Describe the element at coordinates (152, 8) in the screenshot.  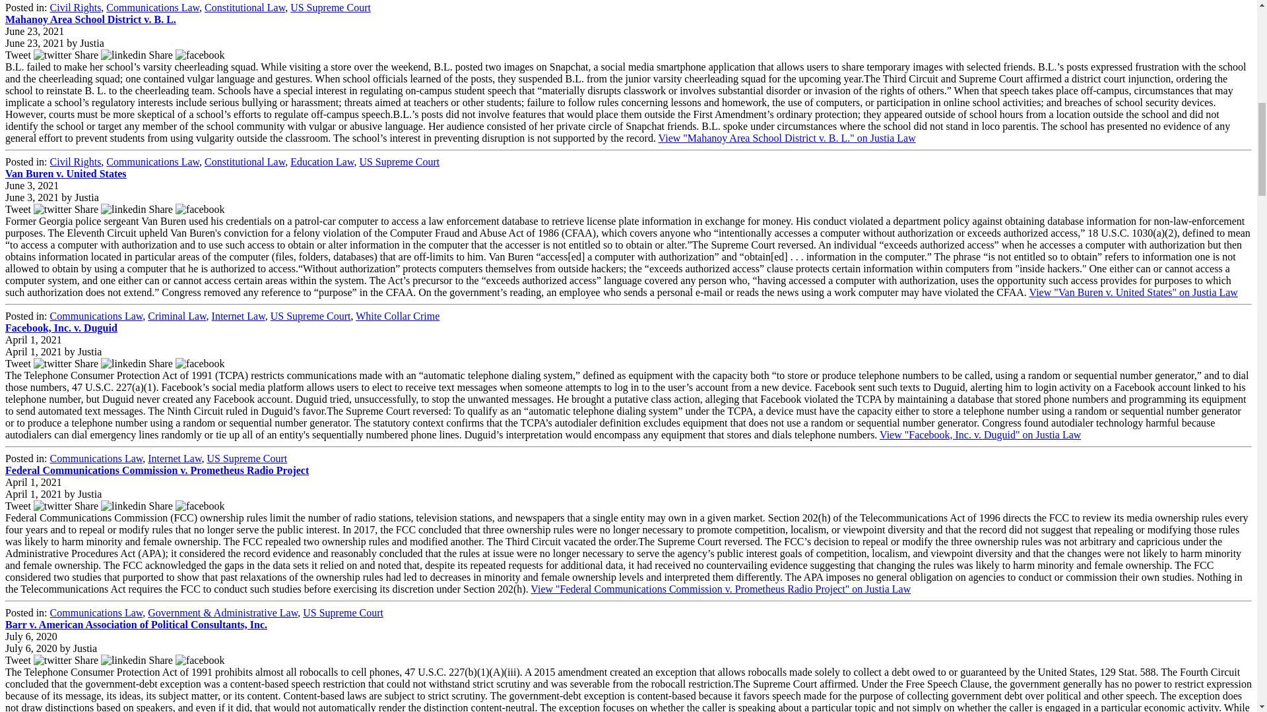
I see `View all posts in Communications Law` at that location.